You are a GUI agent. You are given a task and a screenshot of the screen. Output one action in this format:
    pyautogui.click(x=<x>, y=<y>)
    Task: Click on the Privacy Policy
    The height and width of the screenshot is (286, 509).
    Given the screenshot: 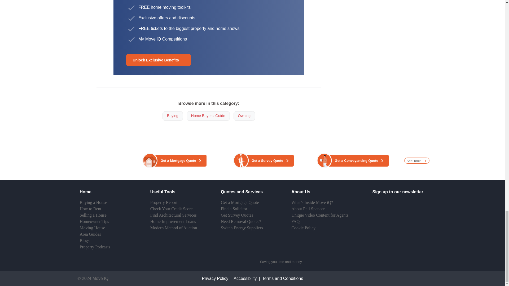 What is the action you would take?
    pyautogui.click(x=215, y=278)
    